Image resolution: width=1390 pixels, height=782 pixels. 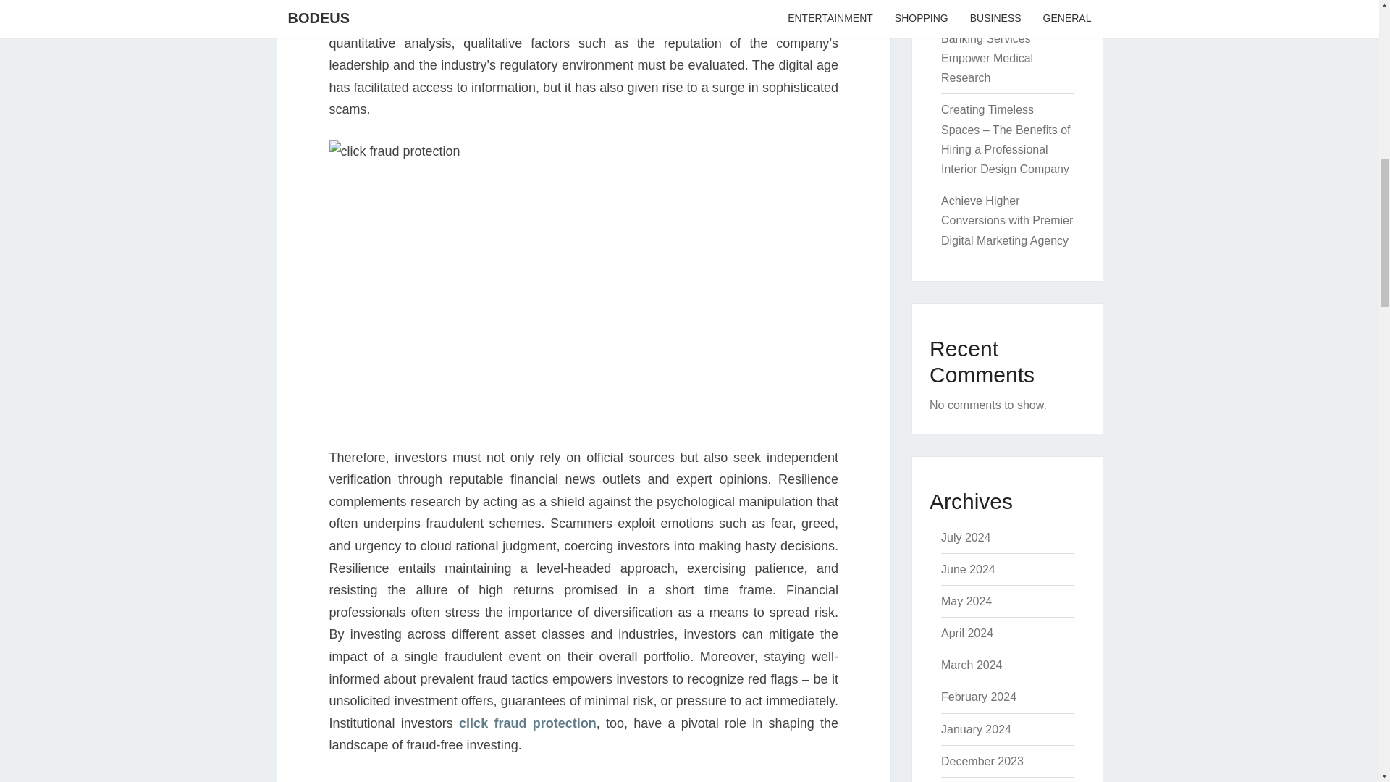 I want to click on March 2024, so click(x=972, y=665).